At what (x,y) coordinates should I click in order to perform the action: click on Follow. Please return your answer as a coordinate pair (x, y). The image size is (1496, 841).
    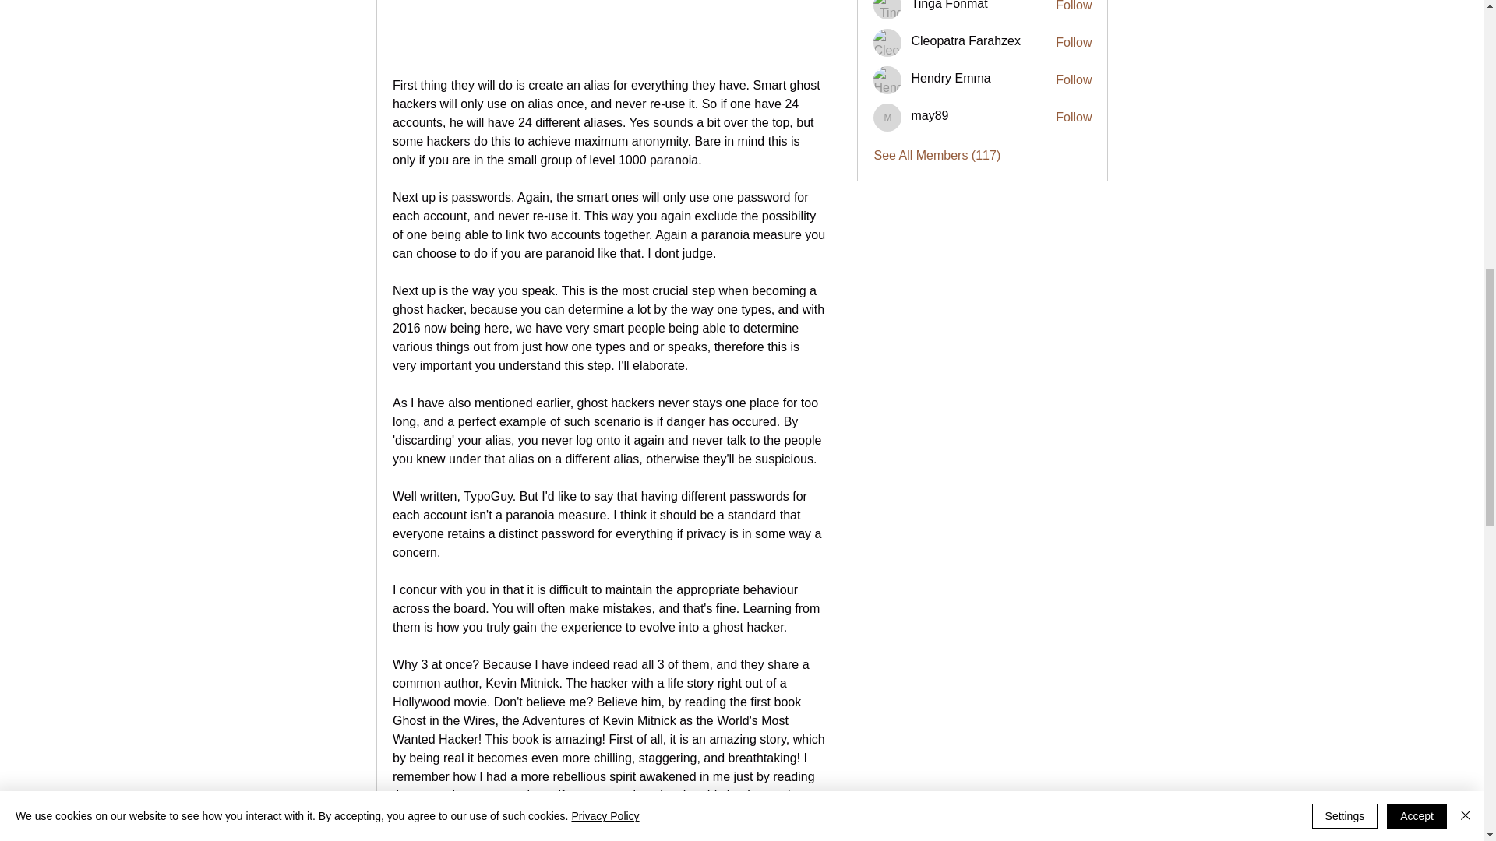
    Looking at the image, I should click on (1074, 7).